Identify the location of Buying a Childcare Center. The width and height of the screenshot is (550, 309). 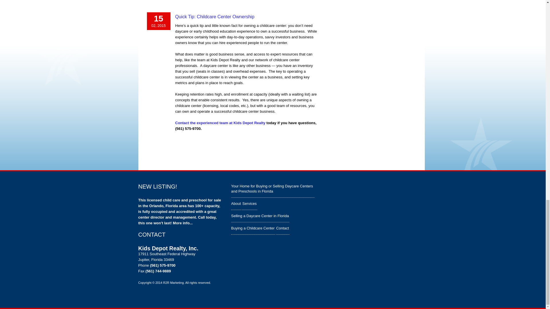
(253, 228).